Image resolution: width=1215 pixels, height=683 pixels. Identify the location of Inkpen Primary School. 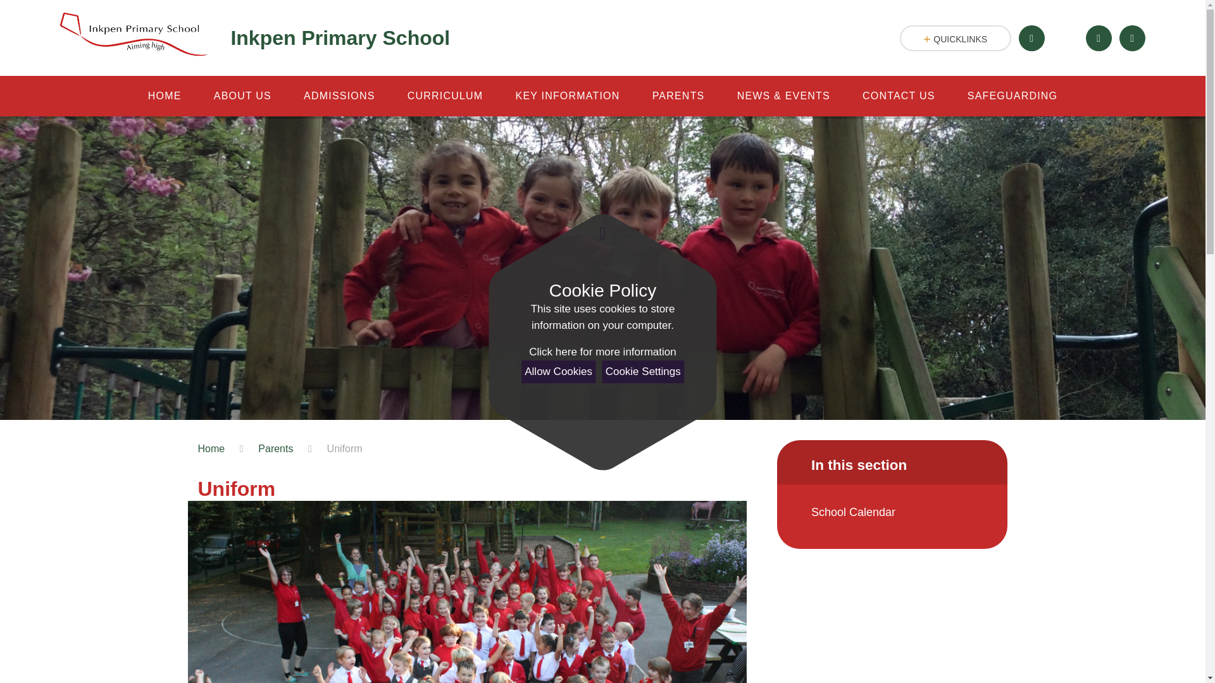
(254, 38).